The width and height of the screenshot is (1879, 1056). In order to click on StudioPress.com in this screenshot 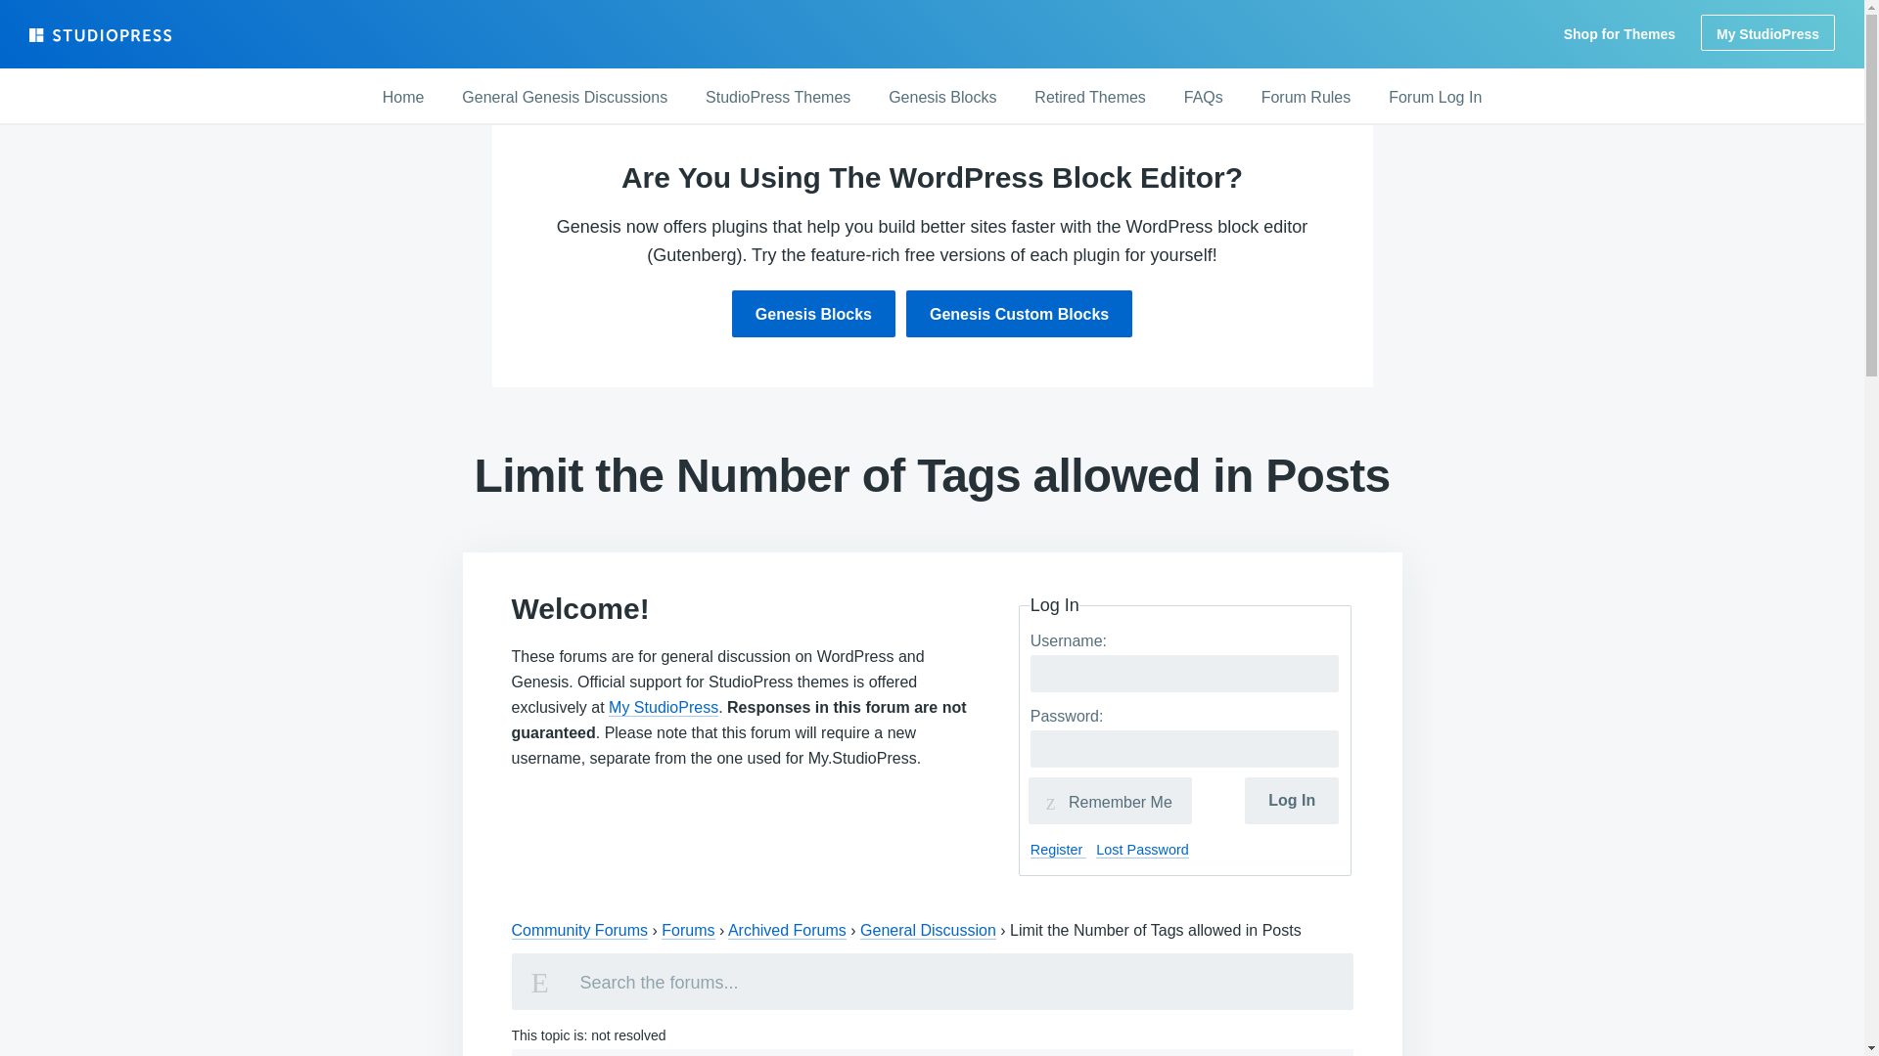, I will do `click(103, 35)`.